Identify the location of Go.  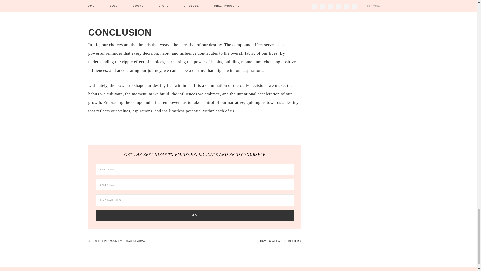
(194, 215).